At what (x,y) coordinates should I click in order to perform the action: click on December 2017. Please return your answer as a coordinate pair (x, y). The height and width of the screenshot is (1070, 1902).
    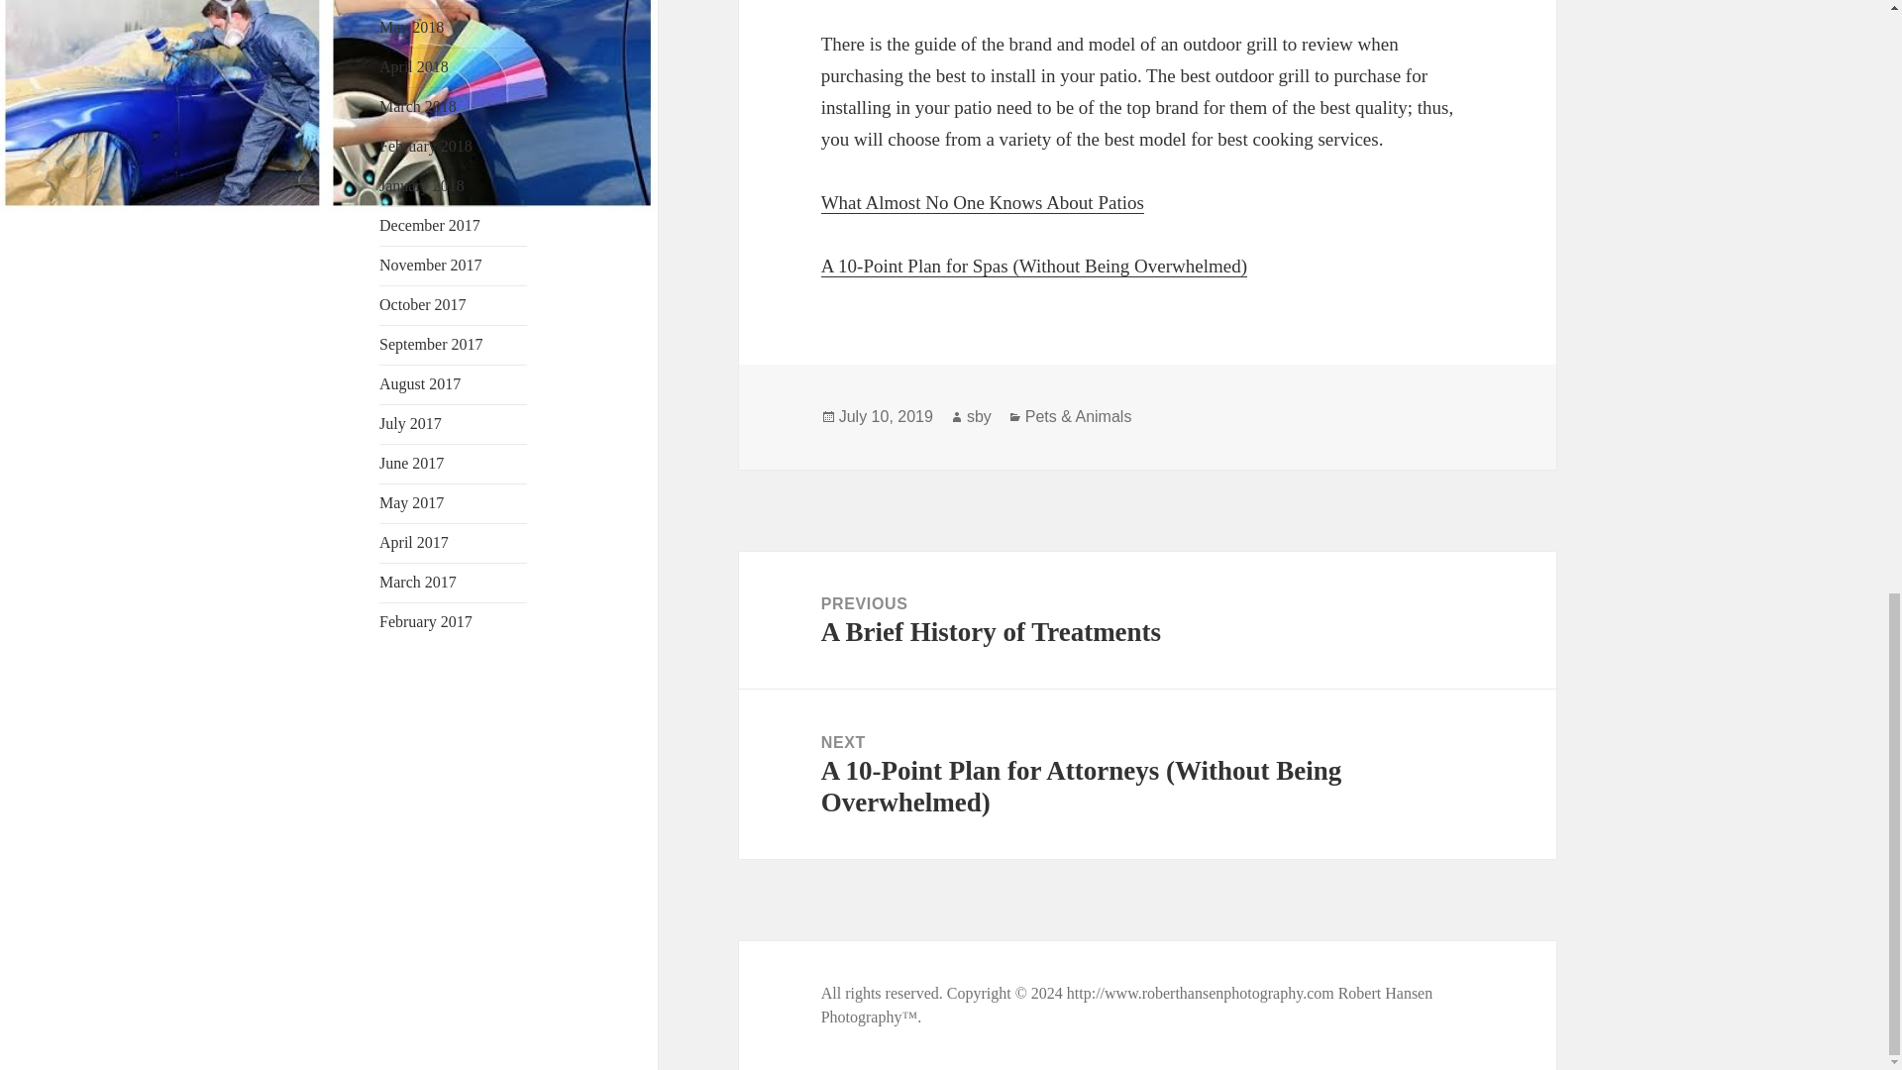
    Looking at the image, I should click on (1147, 620).